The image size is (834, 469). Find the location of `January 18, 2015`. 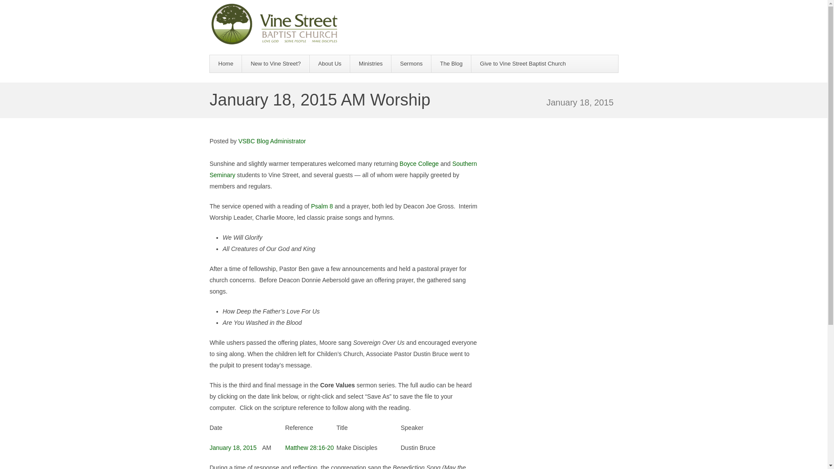

January 18, 2015 is located at coordinates (232, 447).